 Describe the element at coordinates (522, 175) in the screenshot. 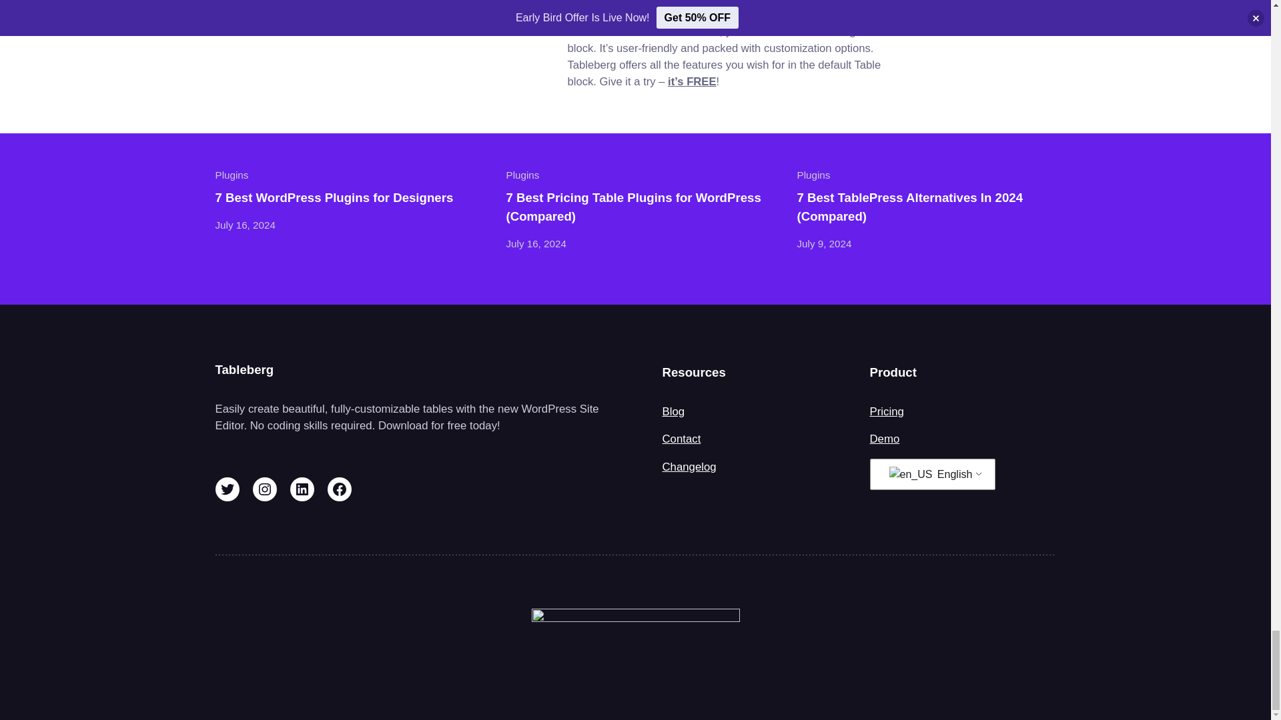

I see `Plugins` at that location.